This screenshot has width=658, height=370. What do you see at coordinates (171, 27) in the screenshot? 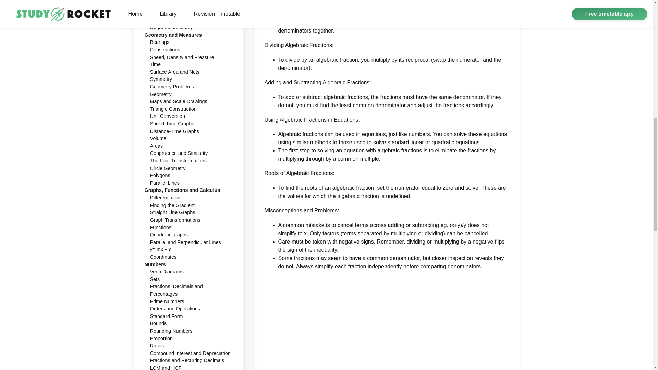
I see `Degree of accuracy` at bounding box center [171, 27].